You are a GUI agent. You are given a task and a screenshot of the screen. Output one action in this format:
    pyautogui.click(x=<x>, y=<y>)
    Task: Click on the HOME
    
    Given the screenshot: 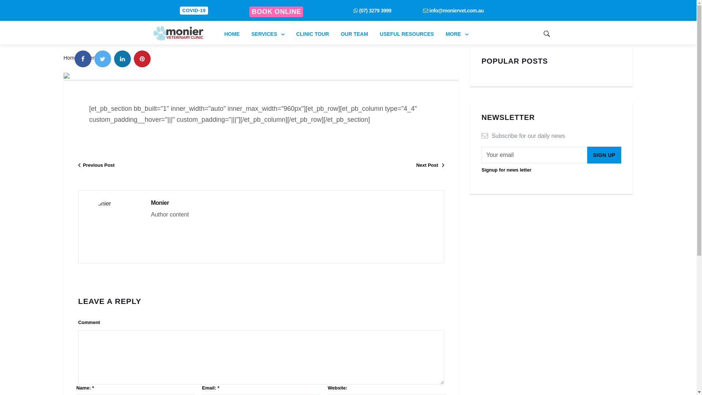 What is the action you would take?
    pyautogui.click(x=232, y=34)
    